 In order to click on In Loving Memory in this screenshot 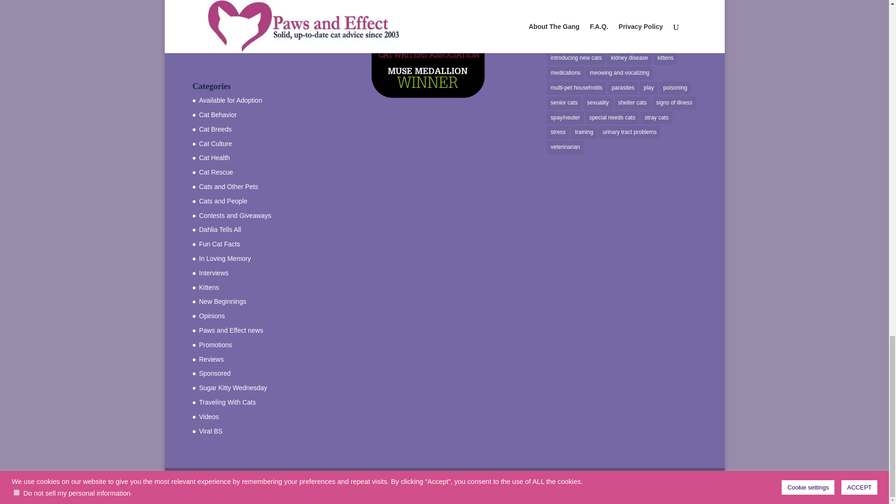, I will do `click(225, 259)`.